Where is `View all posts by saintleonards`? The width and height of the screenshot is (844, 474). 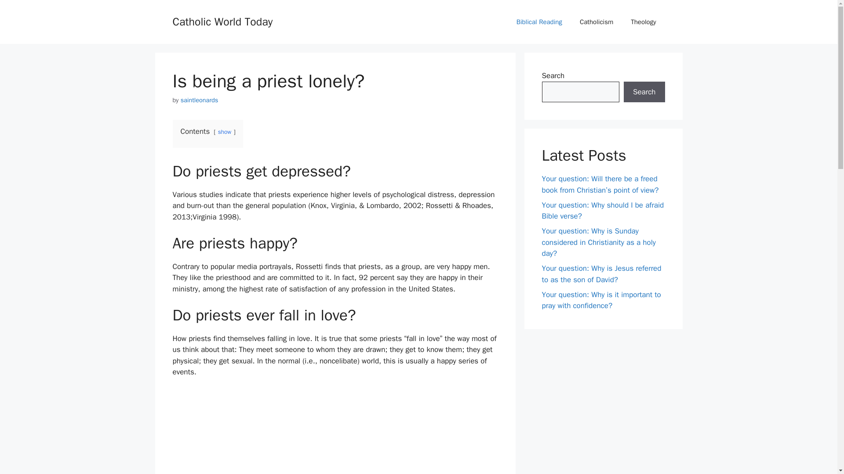
View all posts by saintleonards is located at coordinates (200, 100).